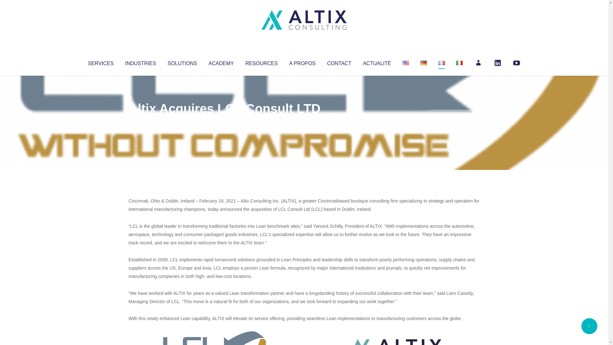  What do you see at coordinates (452, 117) in the screenshot?
I see `No Comments` at bounding box center [452, 117].